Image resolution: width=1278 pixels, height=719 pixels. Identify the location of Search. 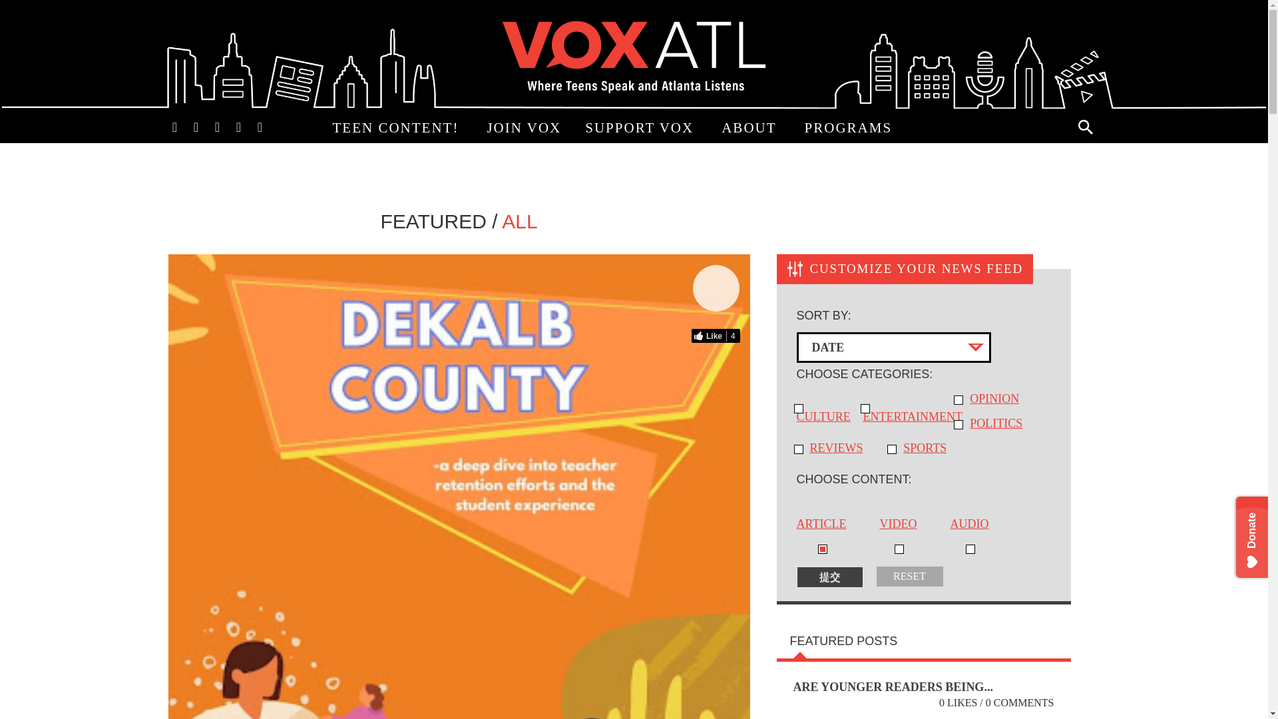
(1085, 126).